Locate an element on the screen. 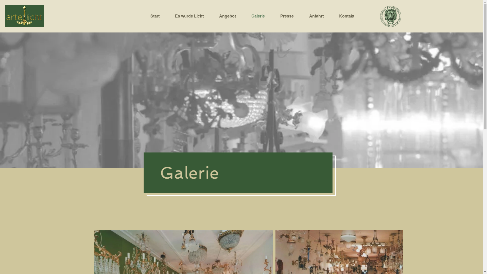  Start is located at coordinates (159, 16).